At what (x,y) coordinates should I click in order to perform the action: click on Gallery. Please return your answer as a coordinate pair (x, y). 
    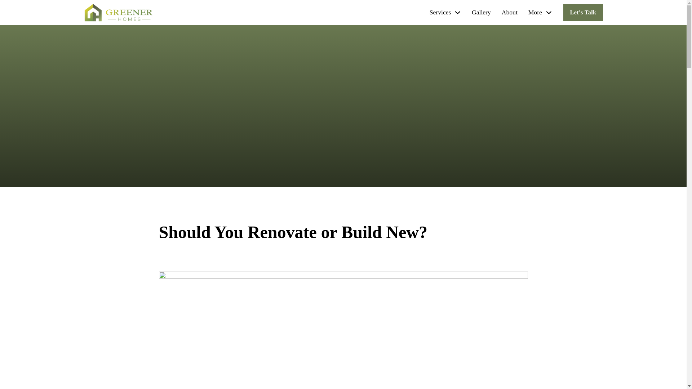
    Looking at the image, I should click on (481, 12).